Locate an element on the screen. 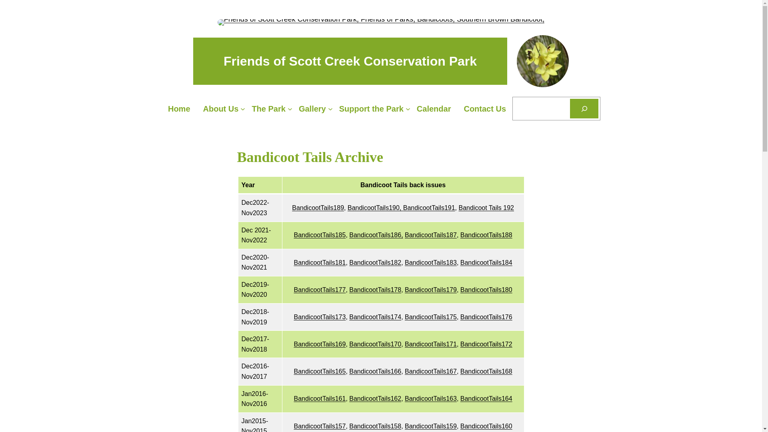 This screenshot has width=768, height=432. BandicootTails184 is located at coordinates (486, 262).